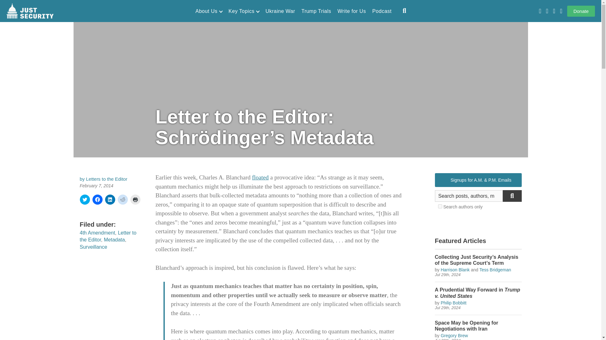  Describe the element at coordinates (352, 11) in the screenshot. I see `Write for Us` at that location.